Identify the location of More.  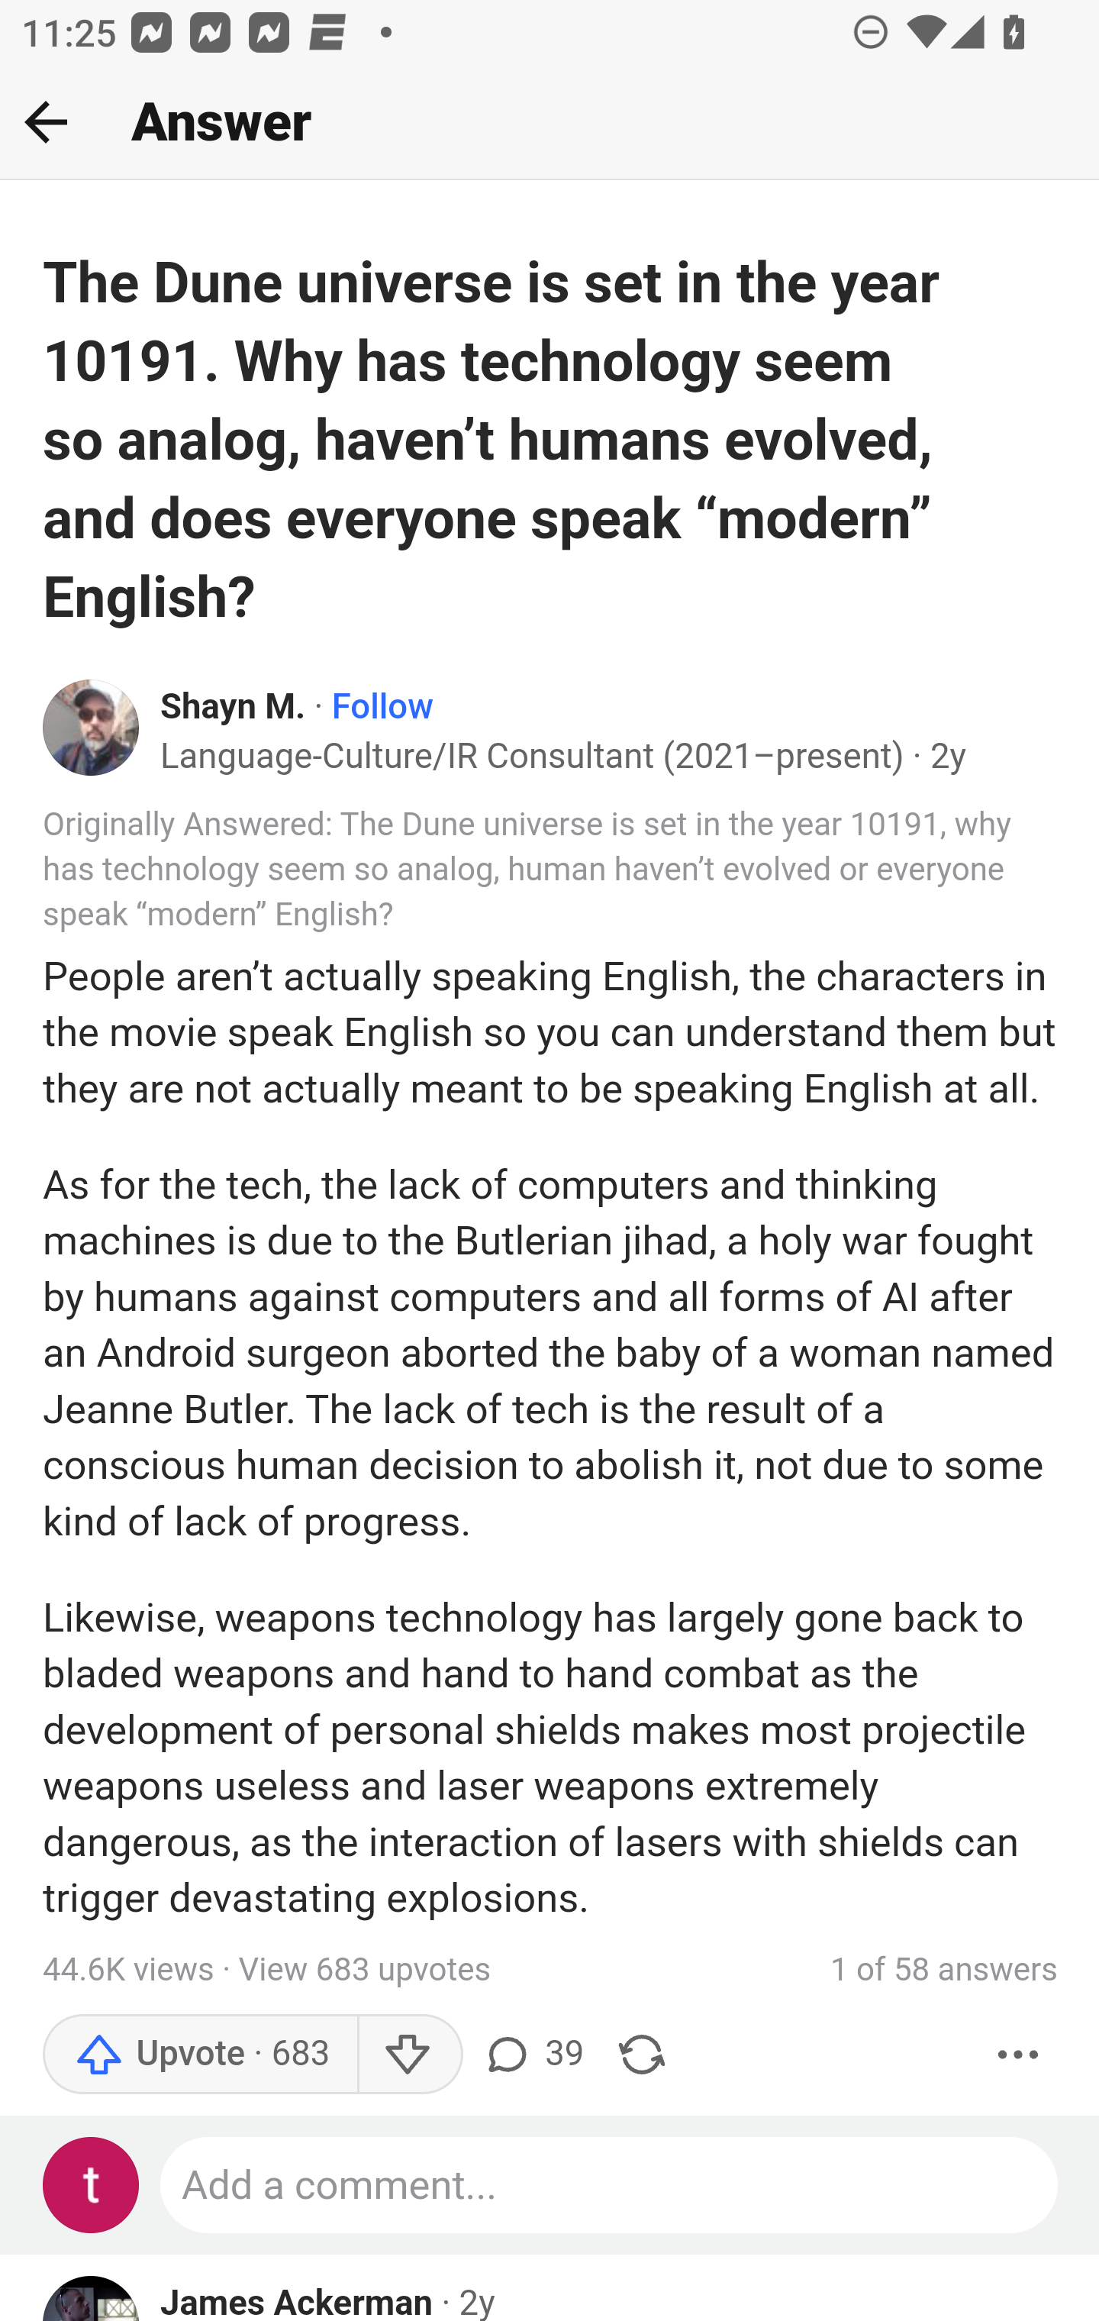
(1019, 2054).